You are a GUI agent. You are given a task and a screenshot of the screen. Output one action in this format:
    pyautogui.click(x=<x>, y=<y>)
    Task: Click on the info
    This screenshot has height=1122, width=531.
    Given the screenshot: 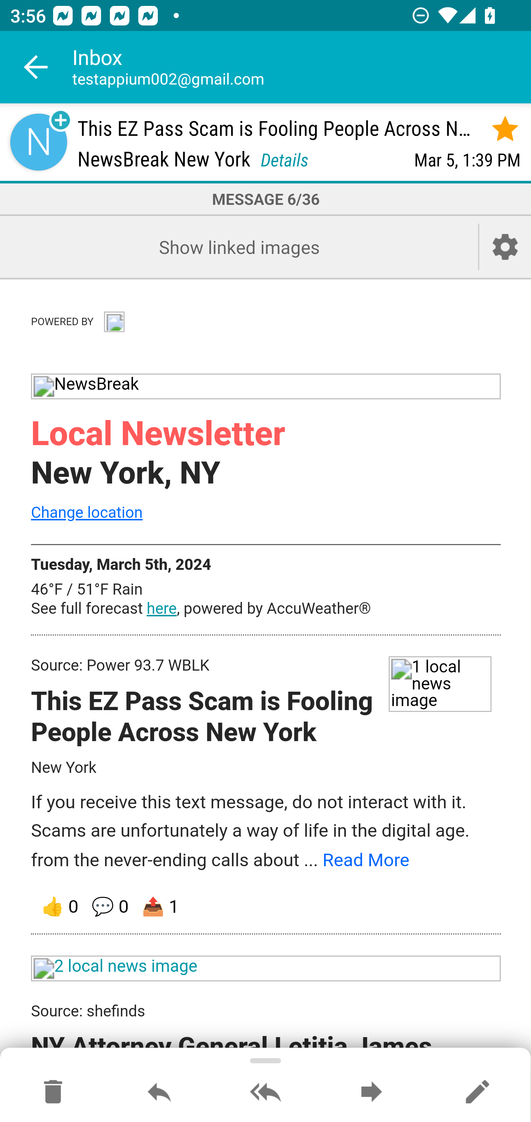 What is the action you would take?
    pyautogui.click(x=114, y=320)
    